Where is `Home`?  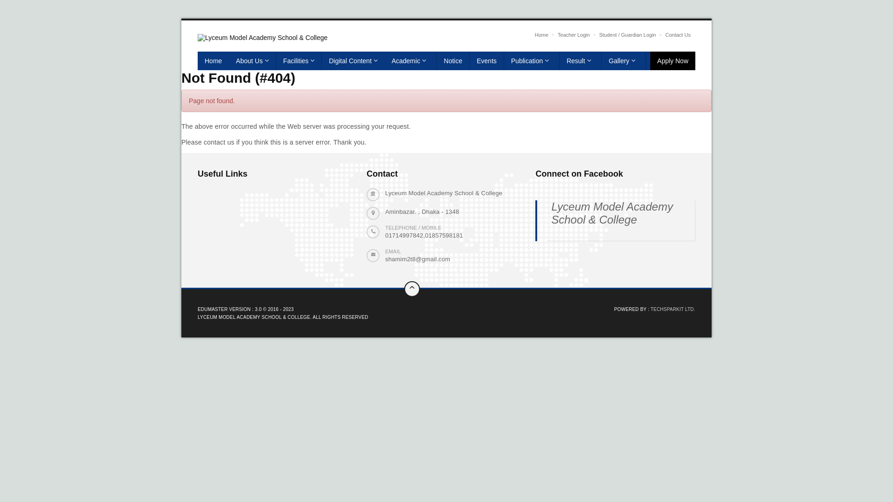
Home is located at coordinates (541, 35).